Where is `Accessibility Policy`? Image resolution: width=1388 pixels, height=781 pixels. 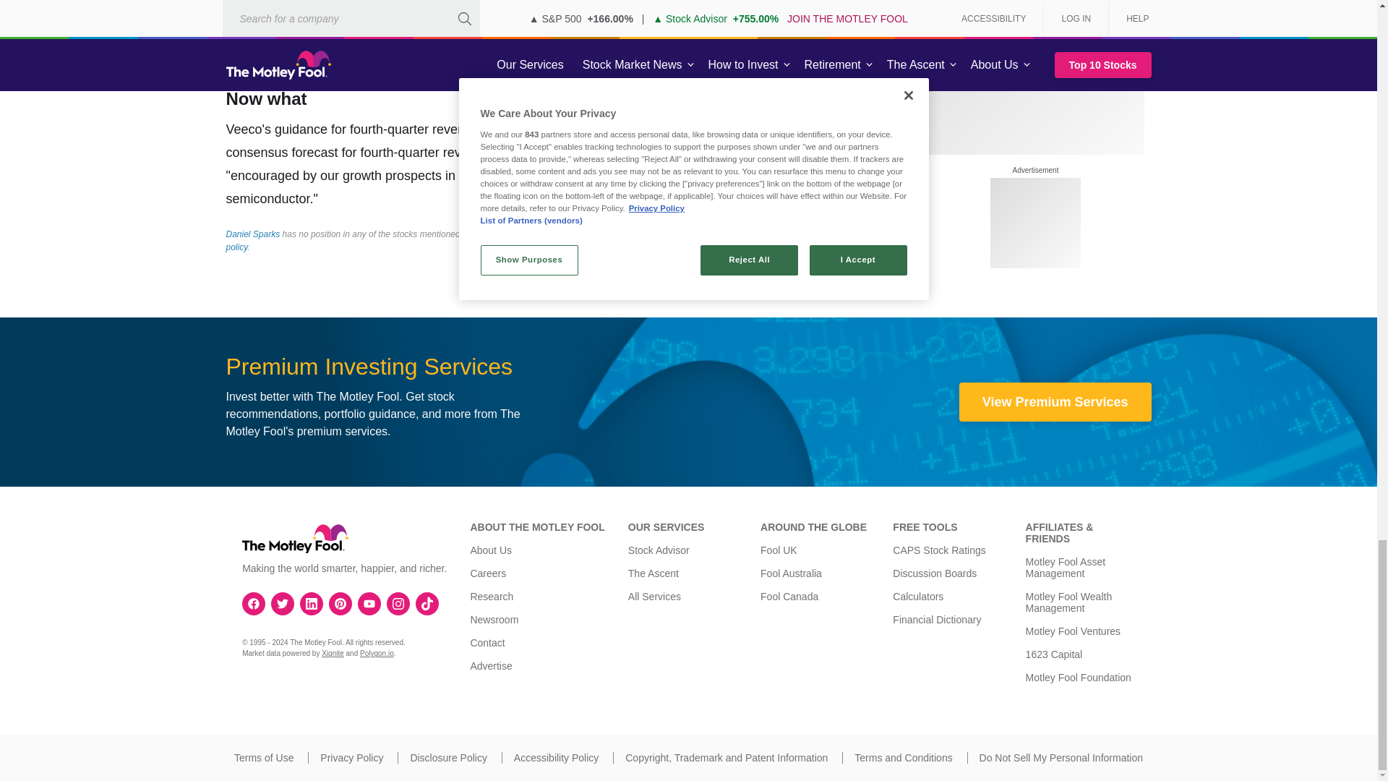
Accessibility Policy is located at coordinates (555, 758).